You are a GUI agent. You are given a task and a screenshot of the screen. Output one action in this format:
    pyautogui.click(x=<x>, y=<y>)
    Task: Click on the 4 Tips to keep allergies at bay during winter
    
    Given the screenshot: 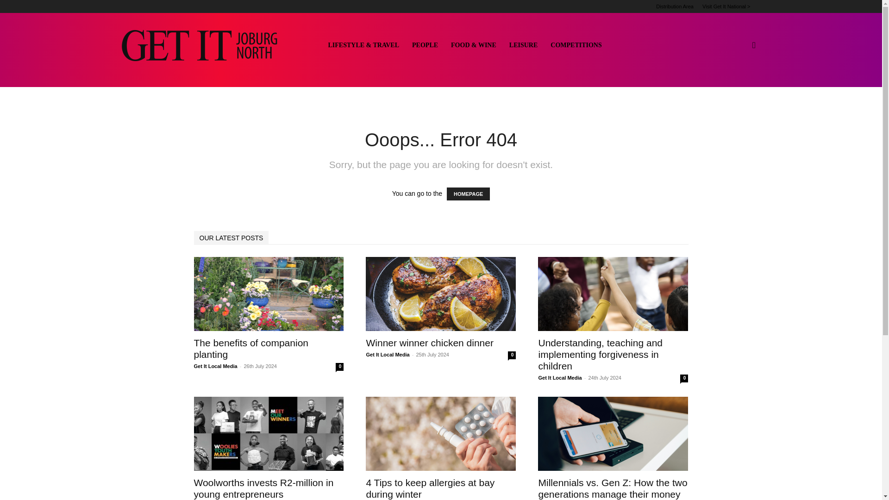 What is the action you would take?
    pyautogui.click(x=440, y=434)
    